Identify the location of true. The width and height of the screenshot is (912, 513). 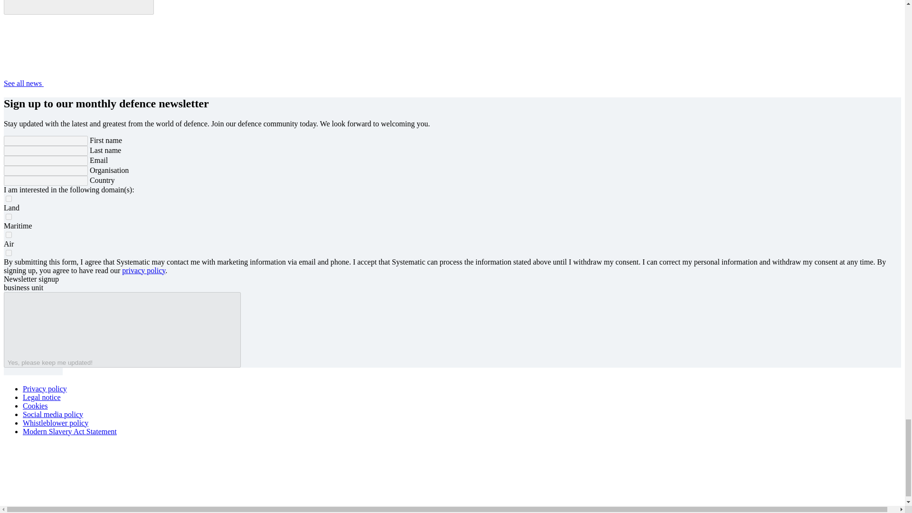
(9, 252).